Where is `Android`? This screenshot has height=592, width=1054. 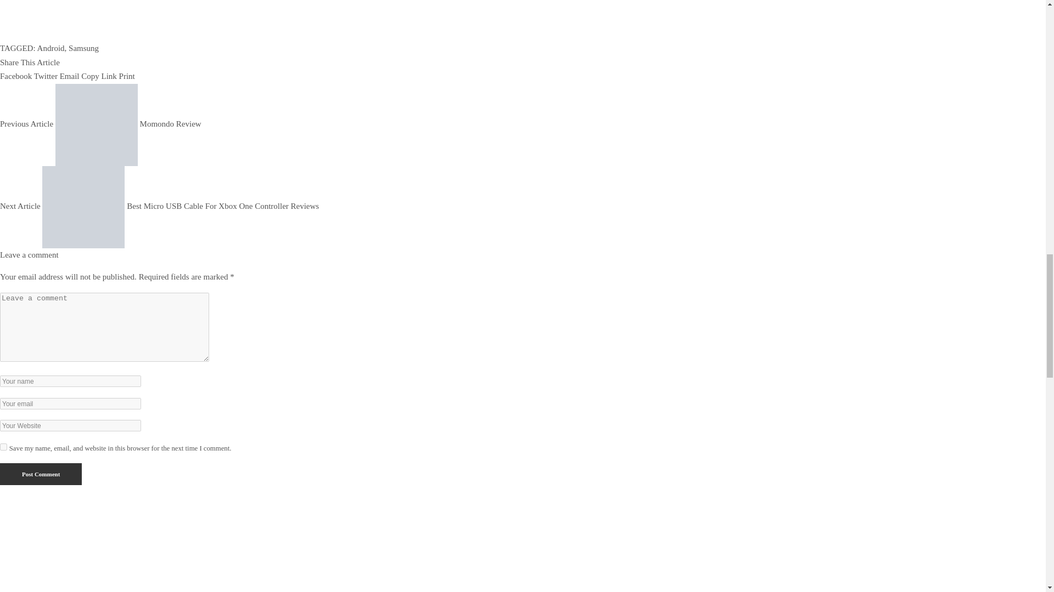 Android is located at coordinates (51, 48).